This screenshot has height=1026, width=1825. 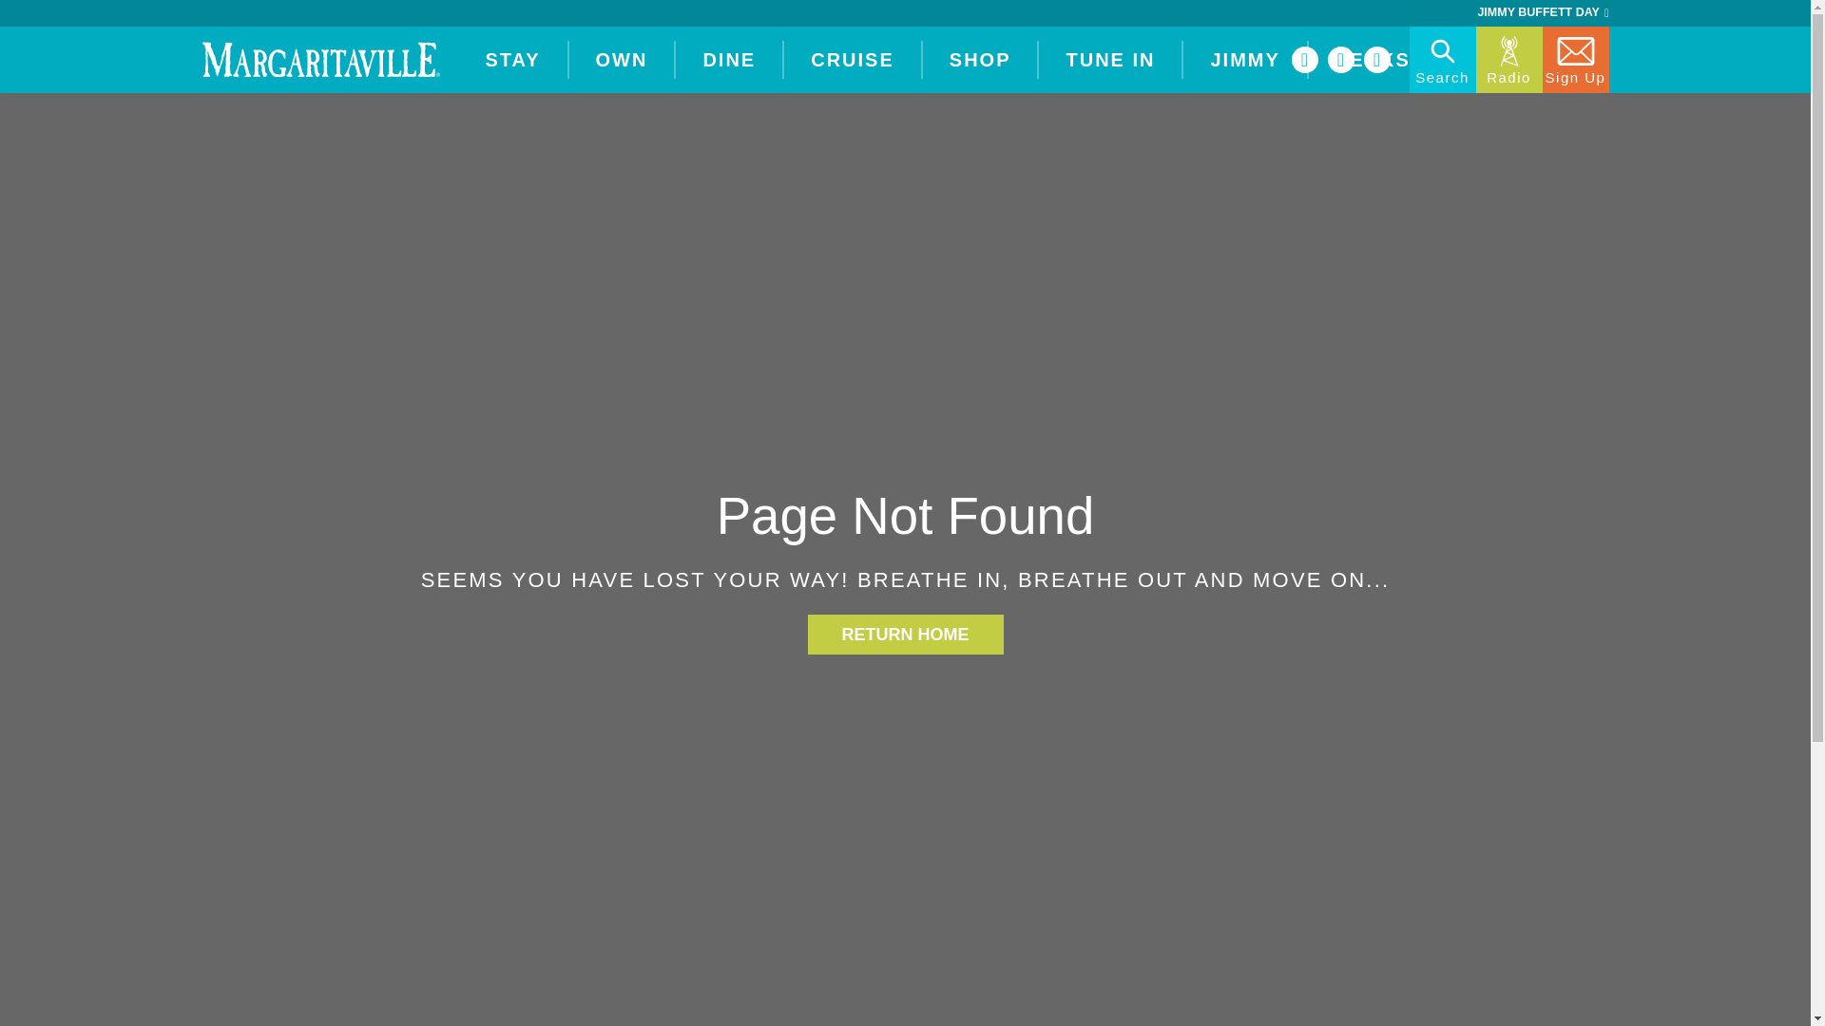 What do you see at coordinates (622, 59) in the screenshot?
I see `OWN` at bounding box center [622, 59].